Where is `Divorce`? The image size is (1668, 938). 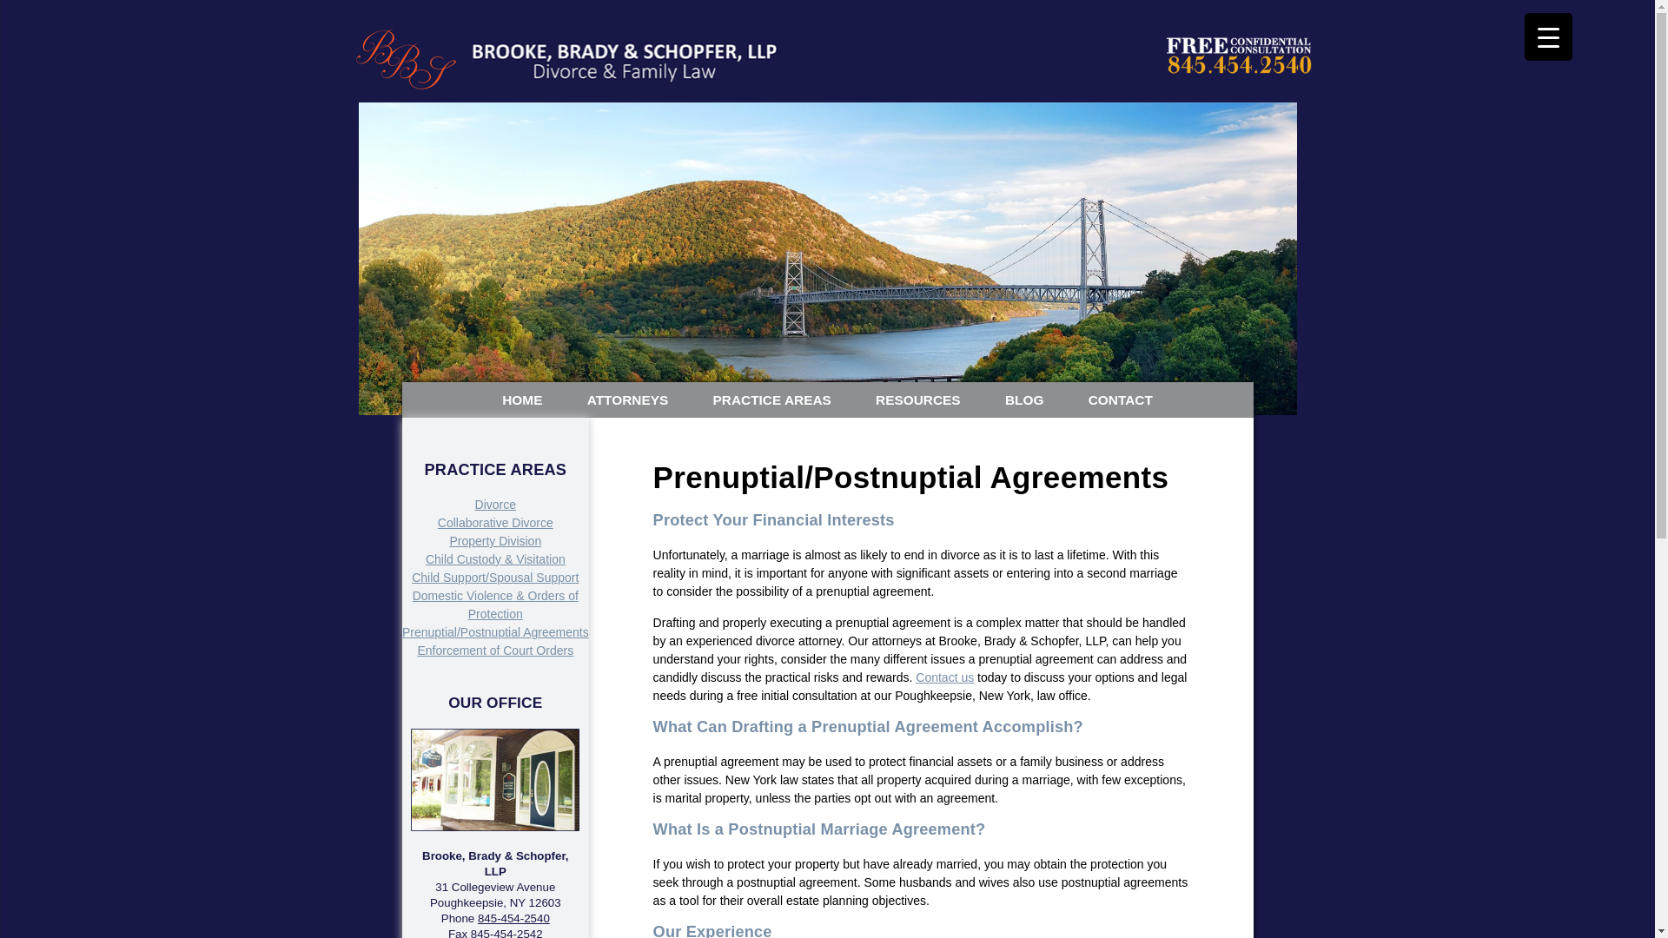 Divorce is located at coordinates (495, 504).